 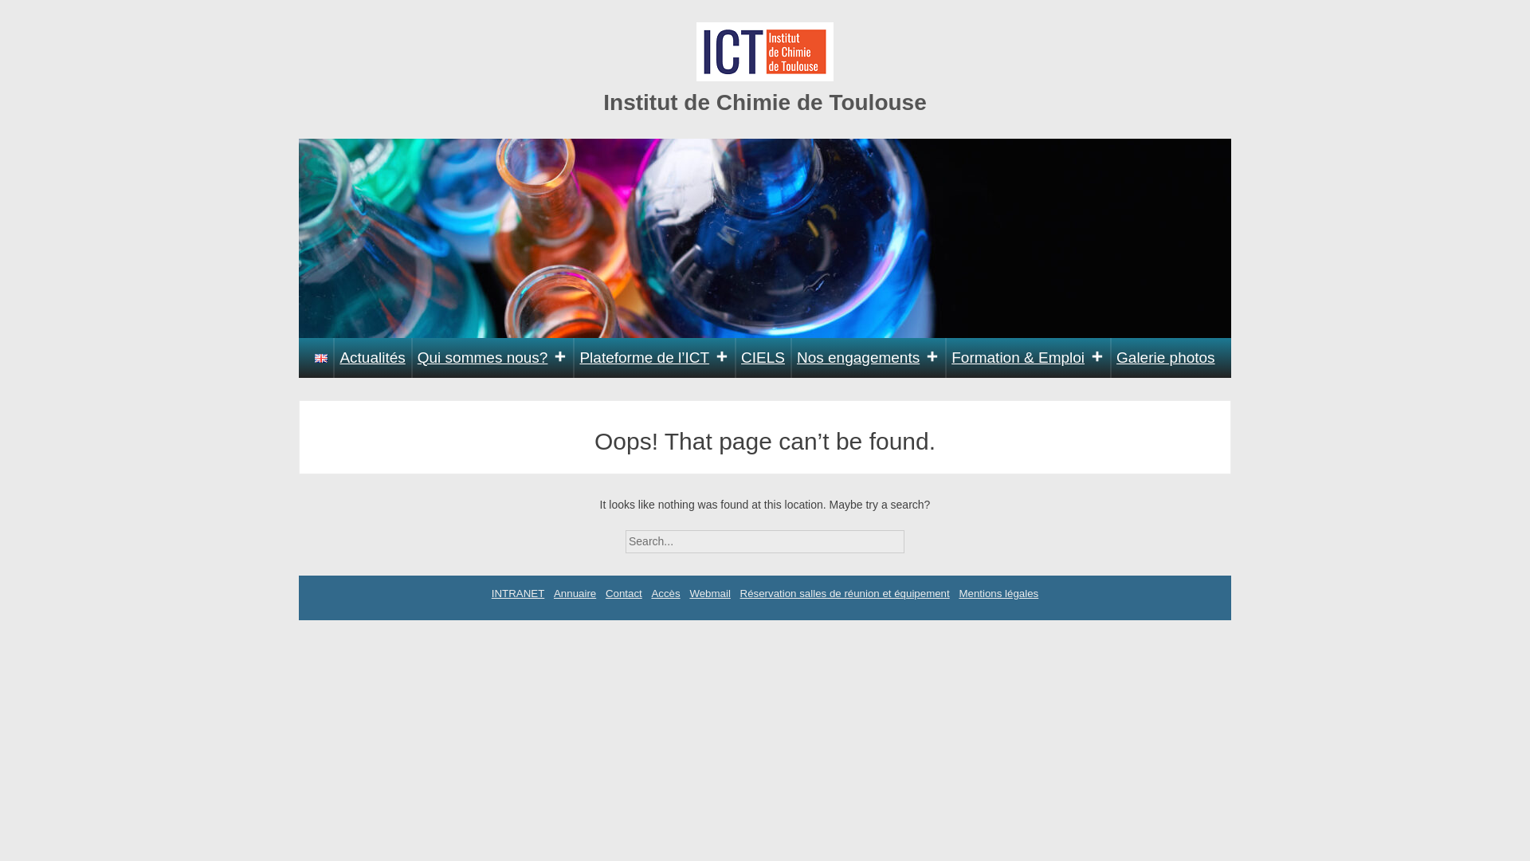 I want to click on Search, so click(x=918, y=536).